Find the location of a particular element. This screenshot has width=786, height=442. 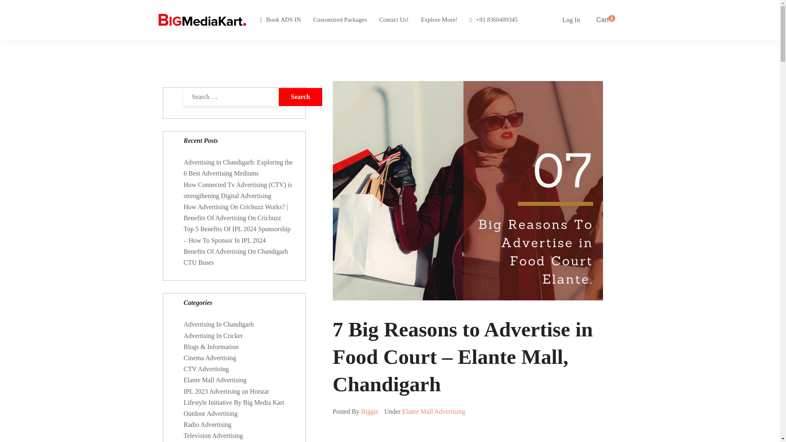

Contact Us! is located at coordinates (394, 20).